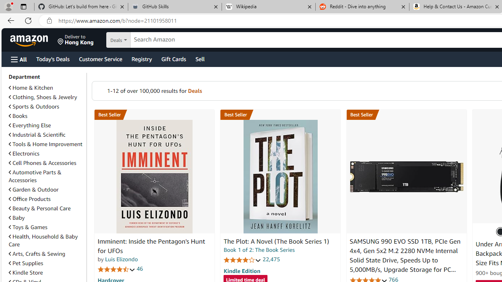 The height and width of the screenshot is (282, 502). I want to click on Open Menu, so click(19, 59).